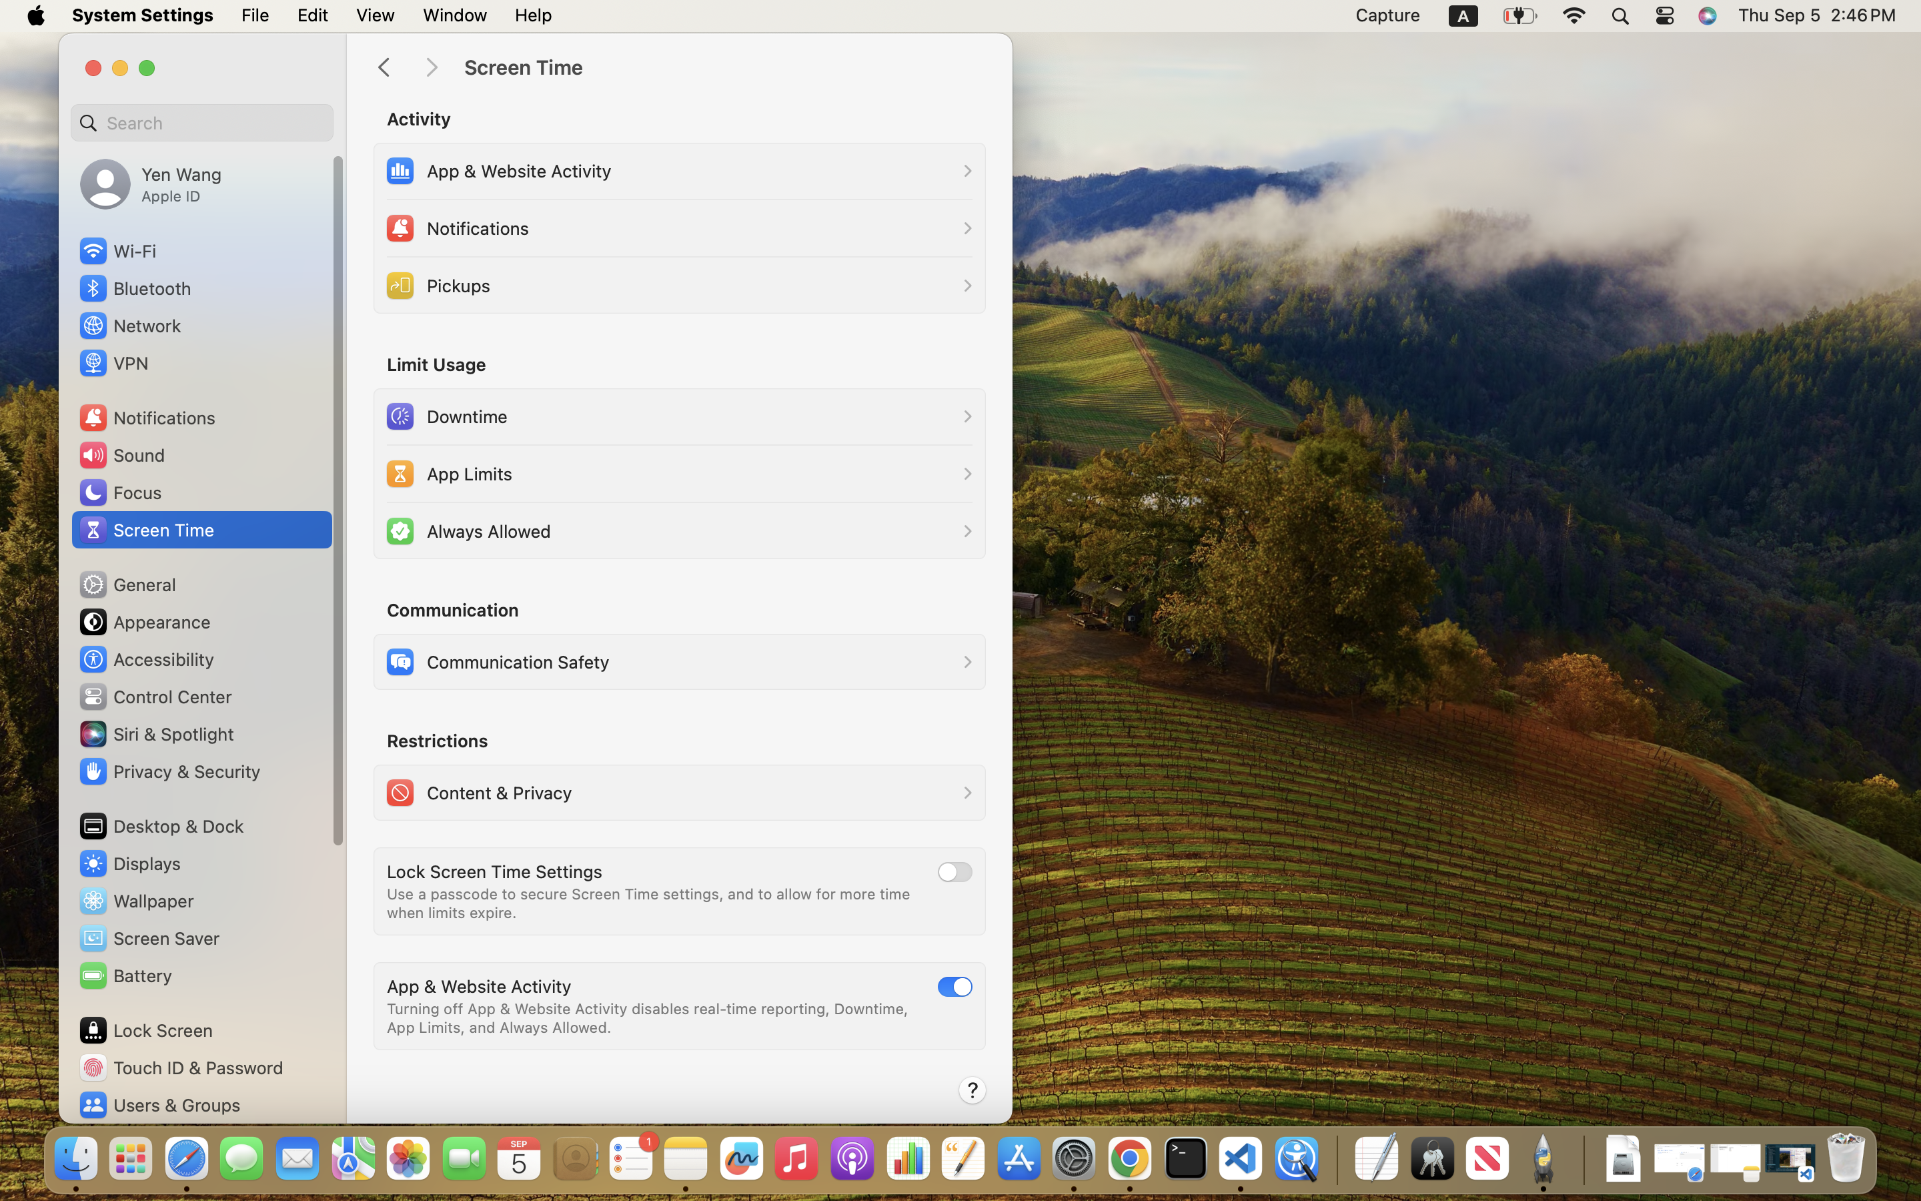 This screenshot has width=1921, height=1201. What do you see at coordinates (117, 251) in the screenshot?
I see `Wi‑Fi` at bounding box center [117, 251].